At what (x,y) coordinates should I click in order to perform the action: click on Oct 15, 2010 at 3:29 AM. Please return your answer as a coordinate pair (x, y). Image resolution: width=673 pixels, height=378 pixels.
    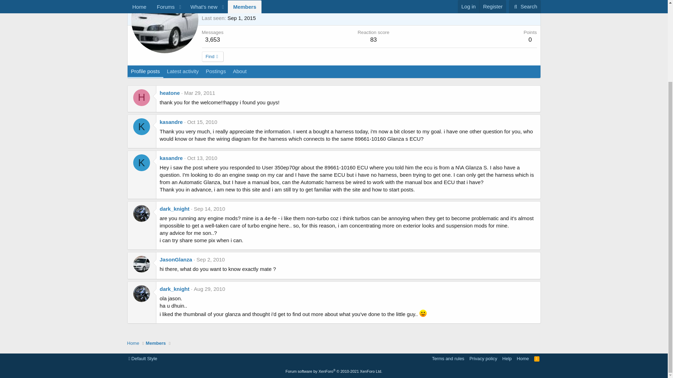
    Looking at the image, I should click on (202, 122).